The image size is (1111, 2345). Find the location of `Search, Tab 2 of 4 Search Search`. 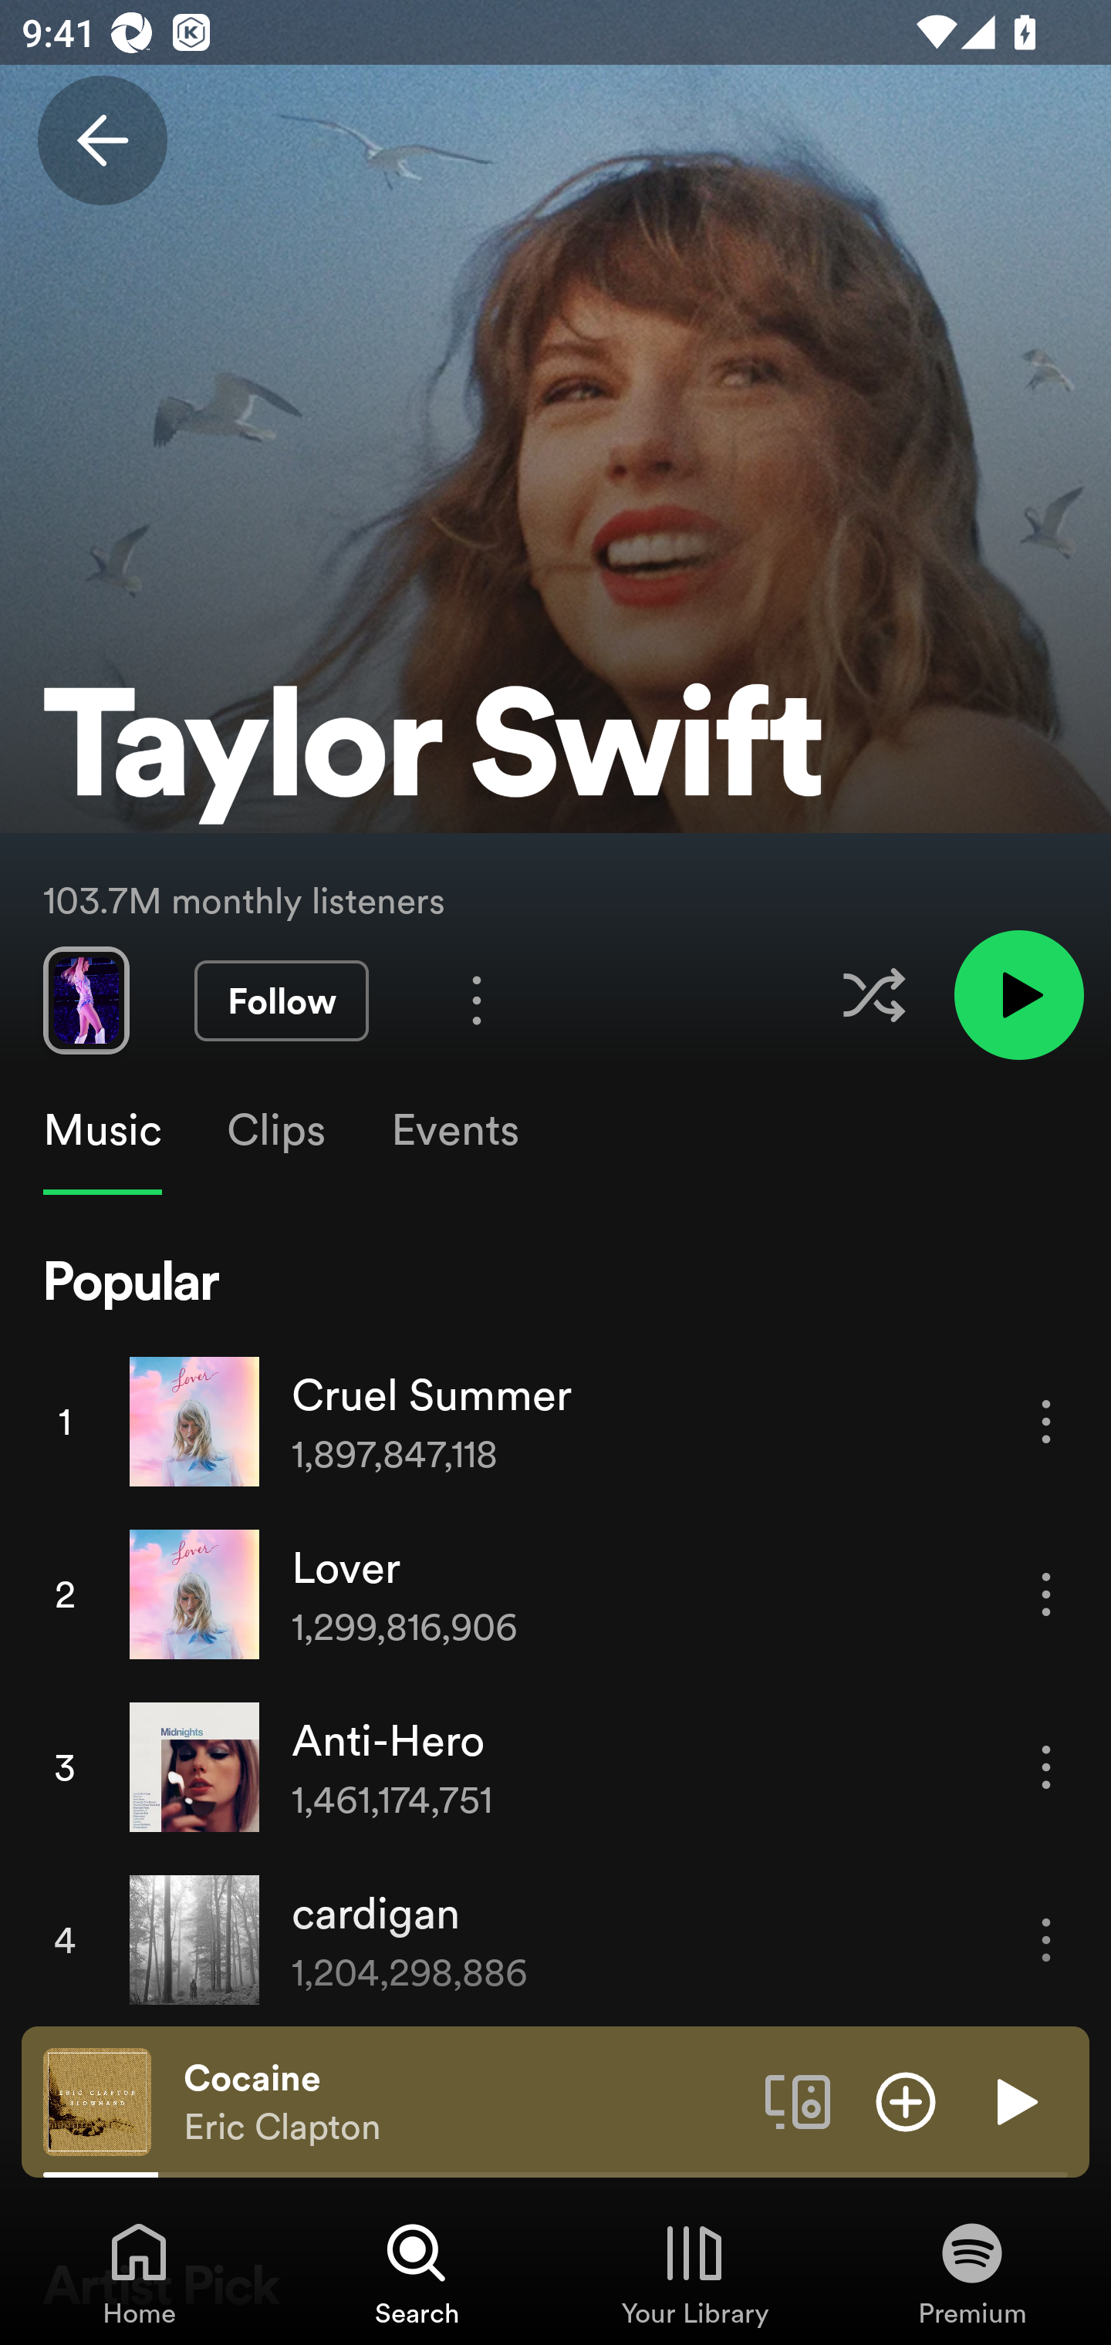

Search, Tab 2 of 4 Search Search is located at coordinates (417, 2272).